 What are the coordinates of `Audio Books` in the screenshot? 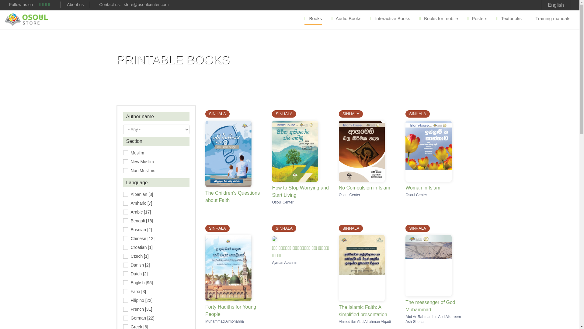 It's located at (346, 20).